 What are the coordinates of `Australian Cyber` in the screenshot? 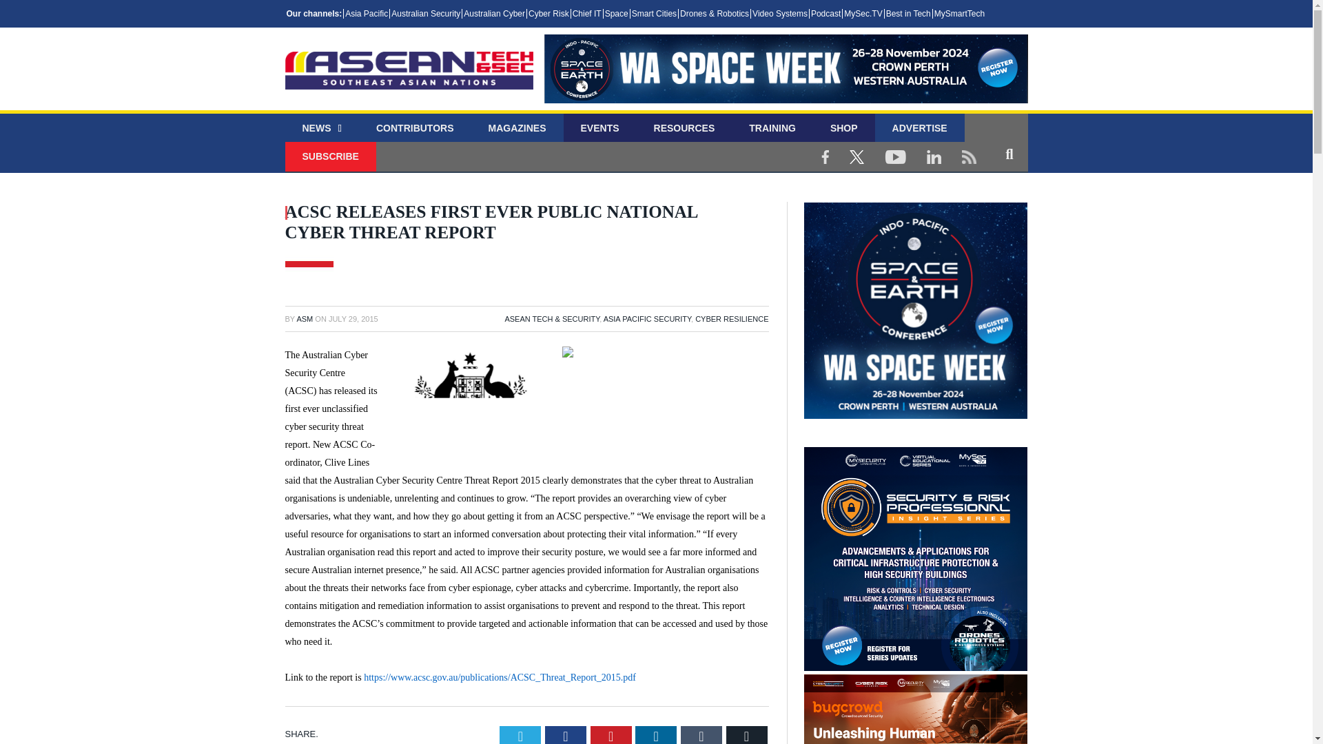 It's located at (494, 14).